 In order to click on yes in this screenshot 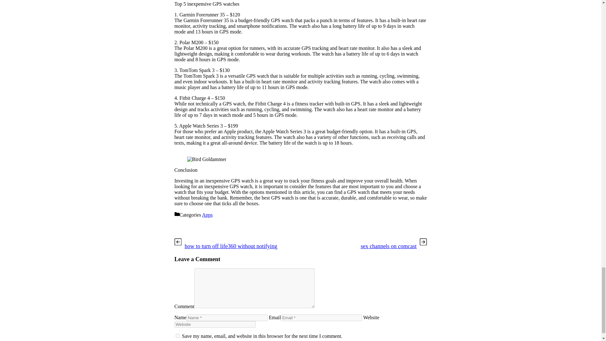, I will do `click(177, 336)`.